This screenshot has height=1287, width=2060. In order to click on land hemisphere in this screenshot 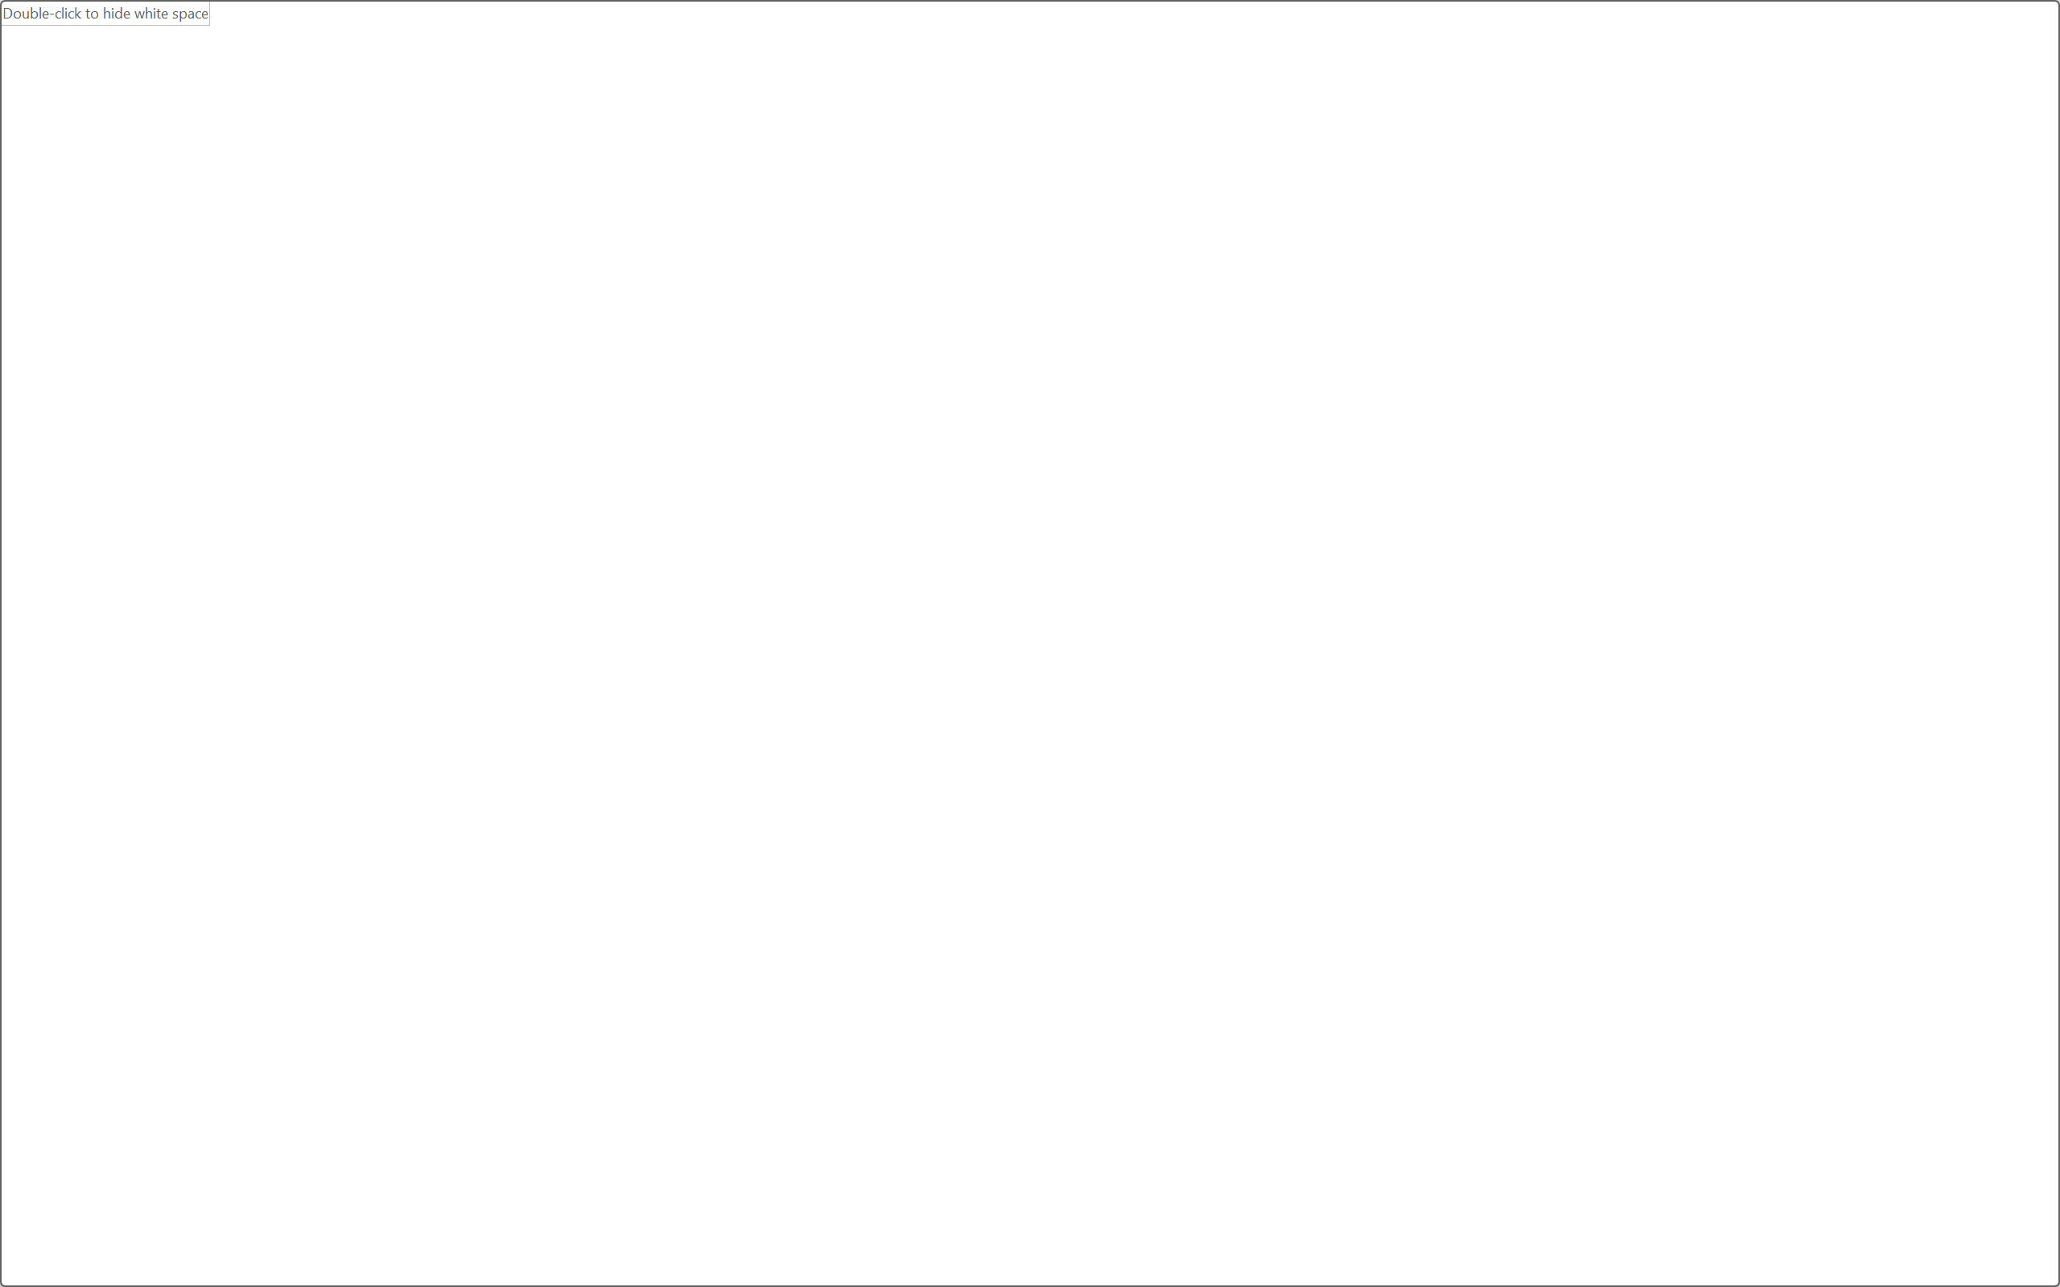, I will do `click(1279, 713)`.